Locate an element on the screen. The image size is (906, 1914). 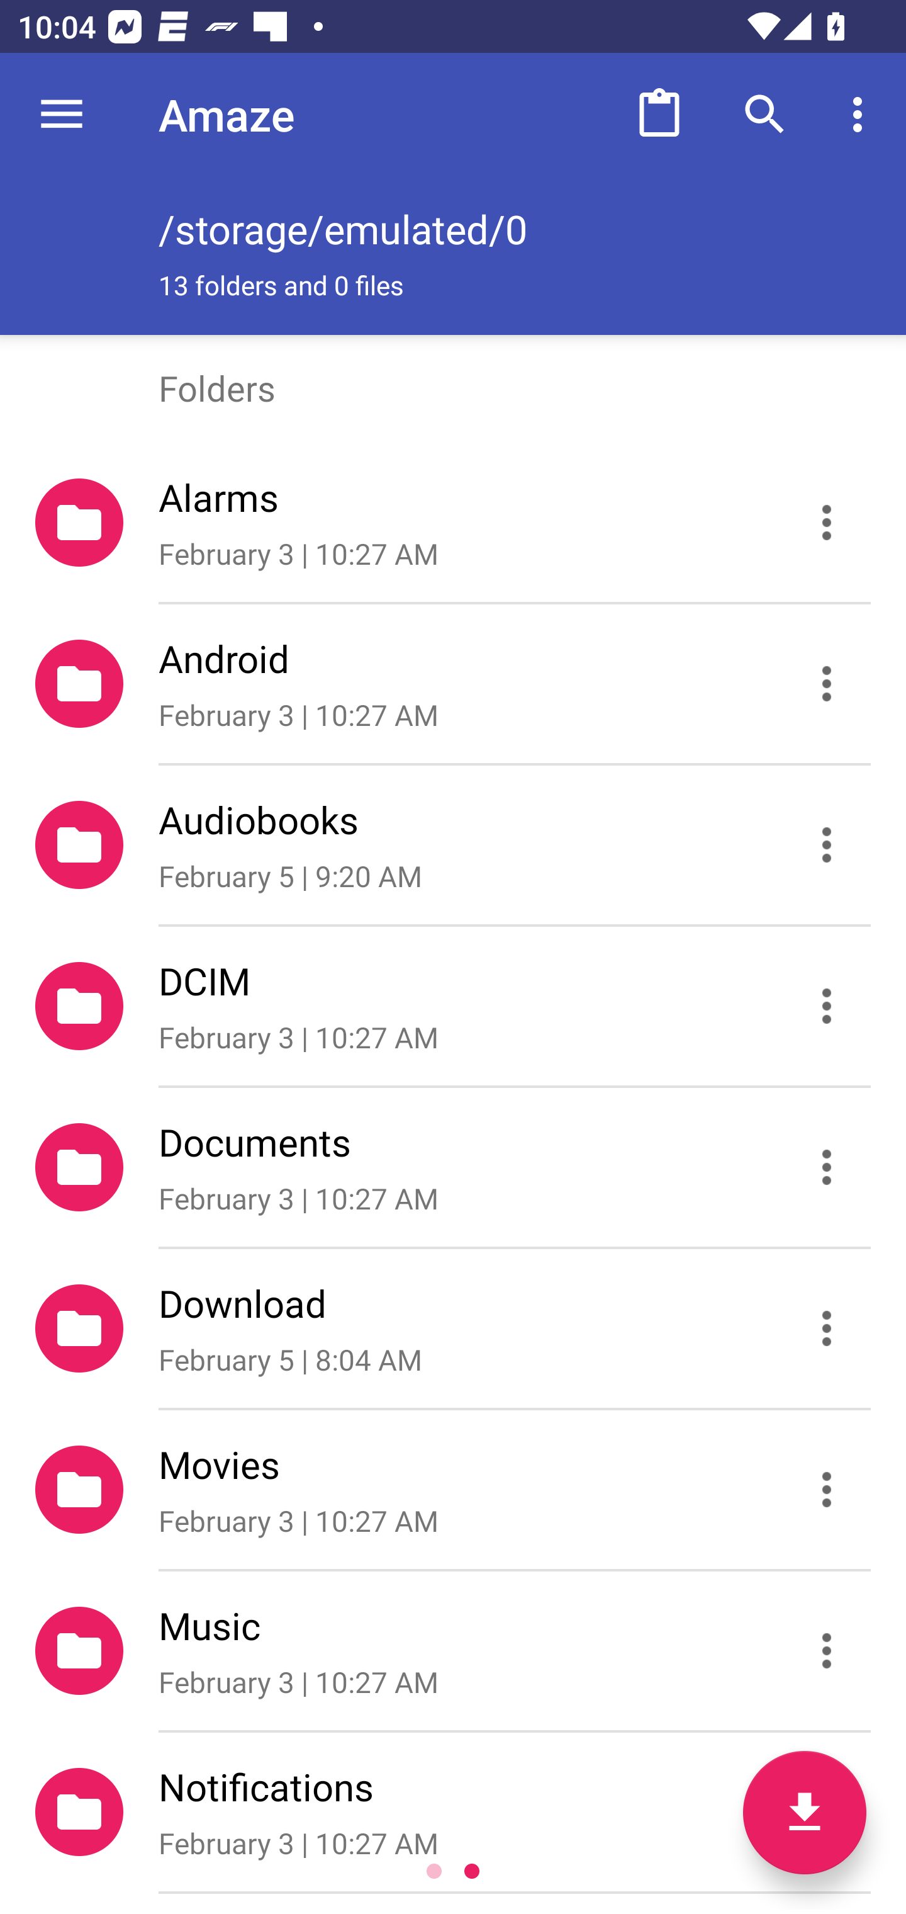
Alarms February 3 | 10:27 AM is located at coordinates (453, 523).